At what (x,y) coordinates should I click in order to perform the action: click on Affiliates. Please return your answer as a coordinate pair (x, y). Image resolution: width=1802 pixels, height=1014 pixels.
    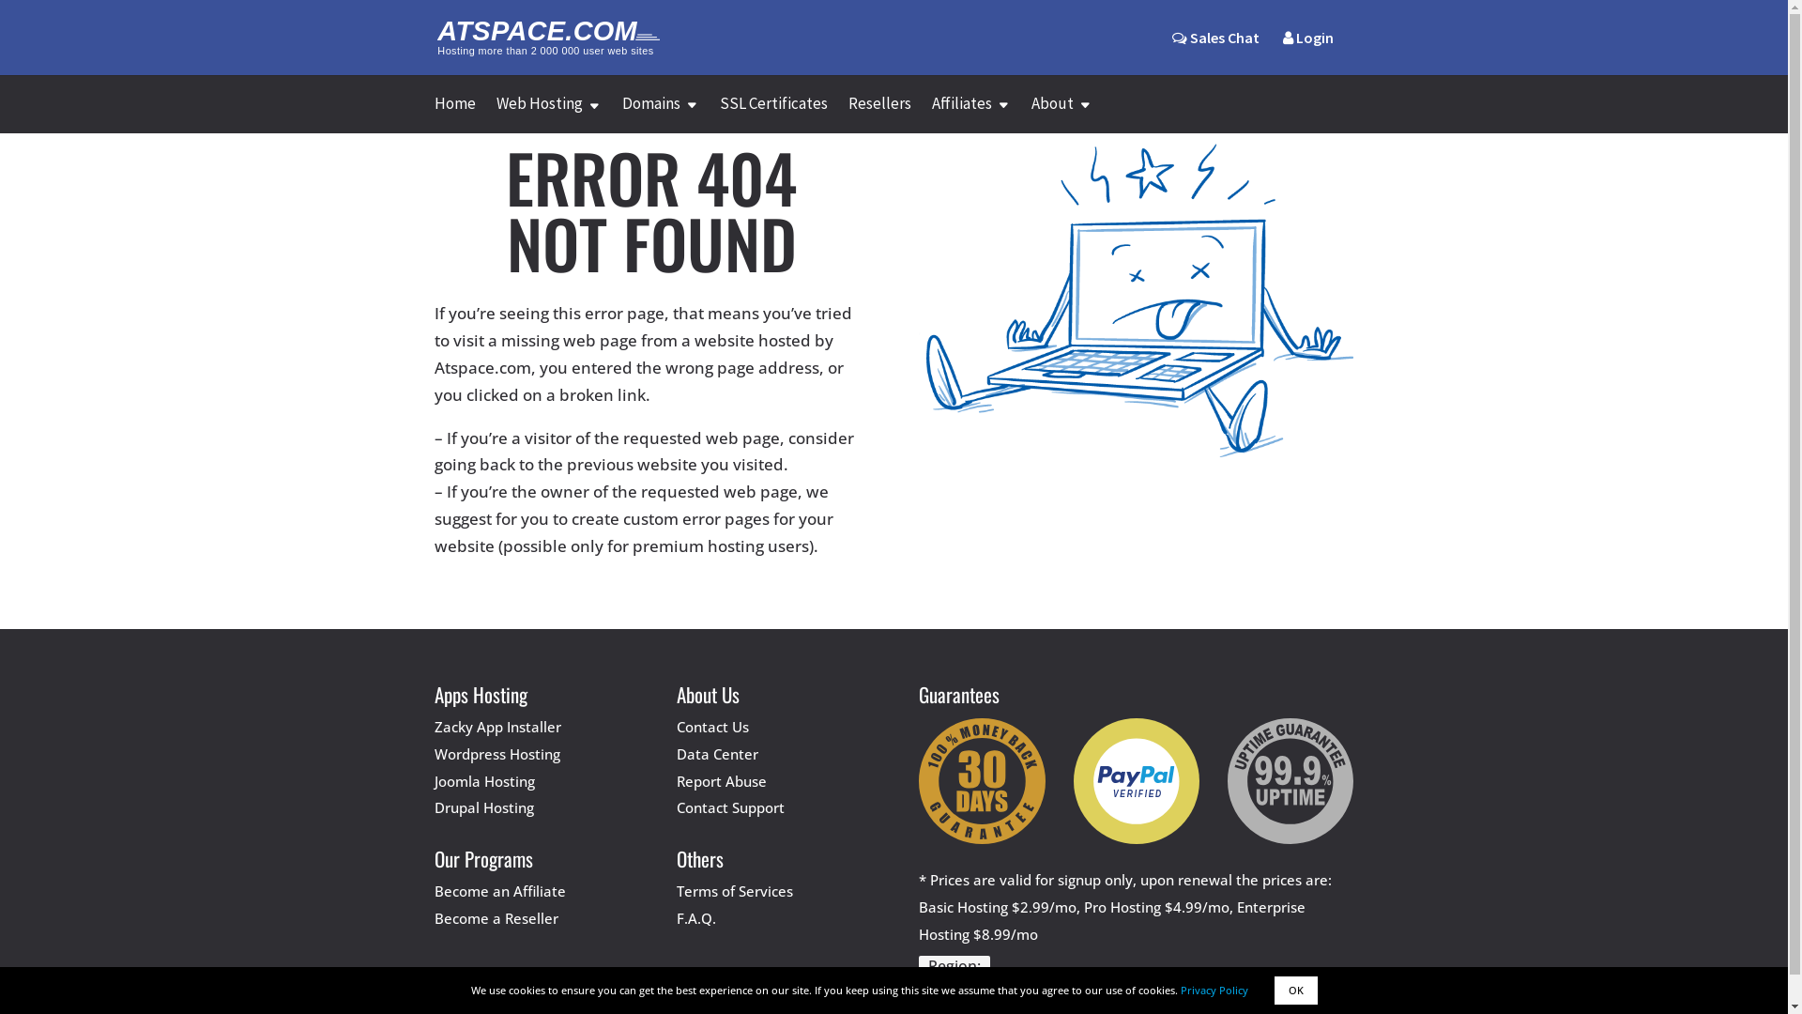
    Looking at the image, I should click on (970, 115).